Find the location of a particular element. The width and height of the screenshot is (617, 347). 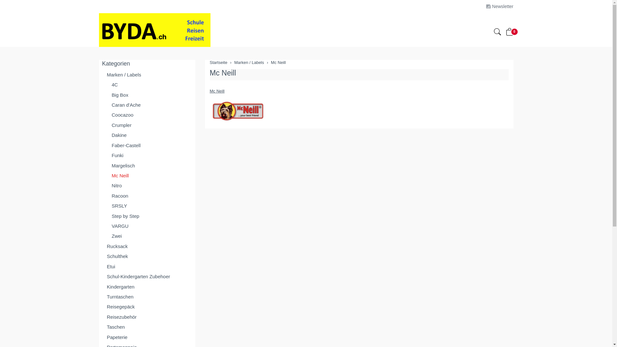

Caran d'Ache is located at coordinates (147, 105).